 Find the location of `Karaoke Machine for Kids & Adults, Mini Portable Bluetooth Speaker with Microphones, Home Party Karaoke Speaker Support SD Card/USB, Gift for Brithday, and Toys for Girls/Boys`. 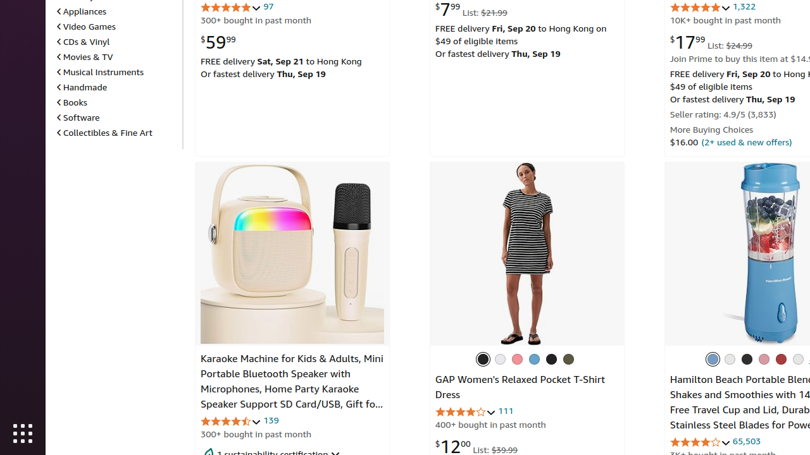

Karaoke Machine for Kids & Adults, Mini Portable Bluetooth Speaker with Microphones, Home Party Karaoke Speaker Support SD Card/USB, Gift for Brithday, and Toys for Girls/Boys is located at coordinates (292, 389).